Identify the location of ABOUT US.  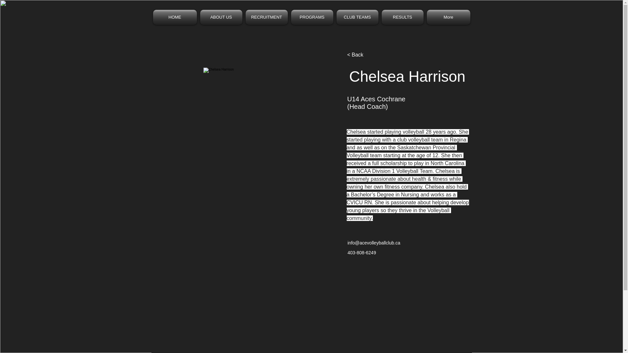
(221, 17).